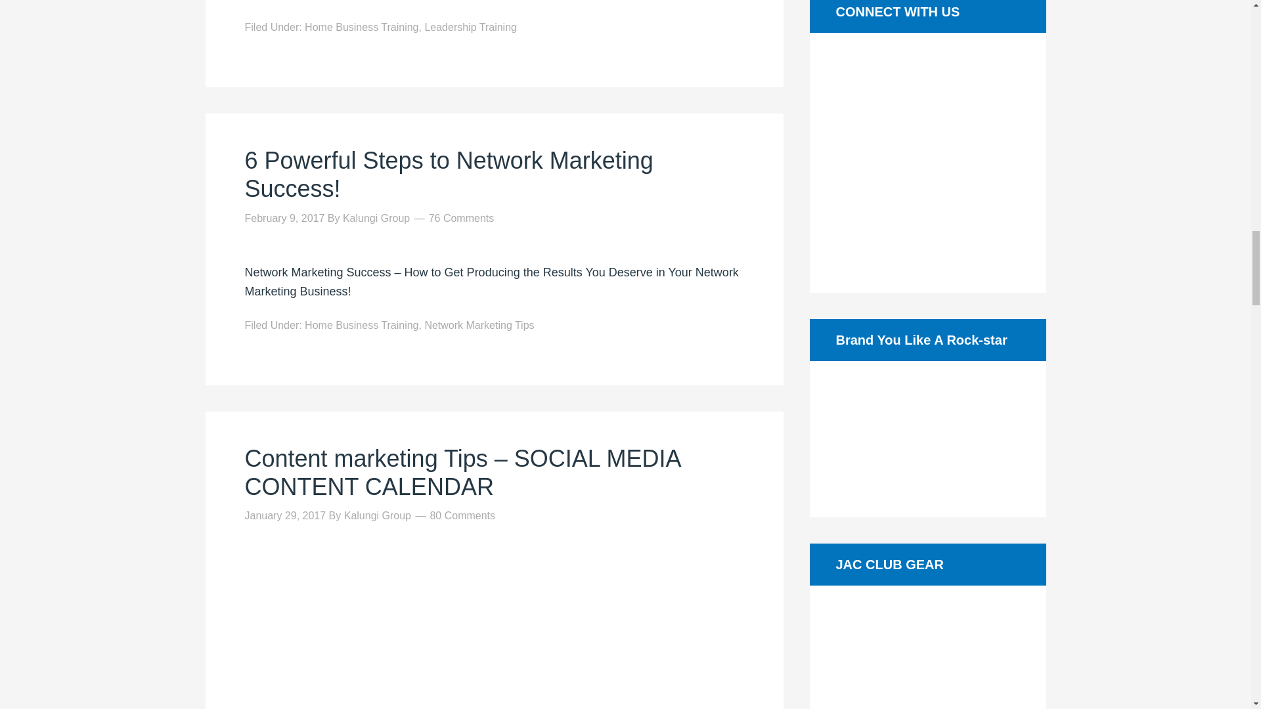  Describe the element at coordinates (943, 257) in the screenshot. I see `Visit Us On Instagram` at that location.